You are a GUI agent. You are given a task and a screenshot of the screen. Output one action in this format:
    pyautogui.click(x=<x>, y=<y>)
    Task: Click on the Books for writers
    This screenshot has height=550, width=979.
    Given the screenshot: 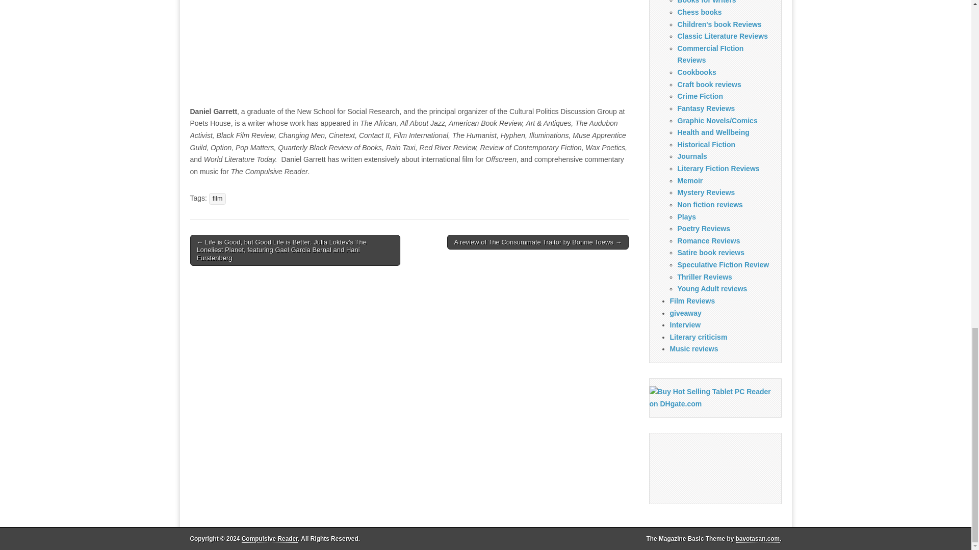 What is the action you would take?
    pyautogui.click(x=707, y=2)
    